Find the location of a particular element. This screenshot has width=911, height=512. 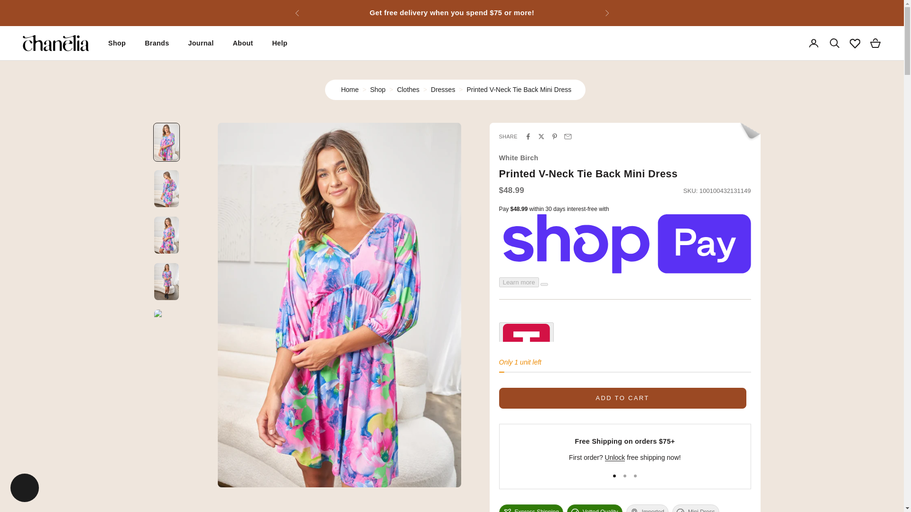

Shop is located at coordinates (378, 89).